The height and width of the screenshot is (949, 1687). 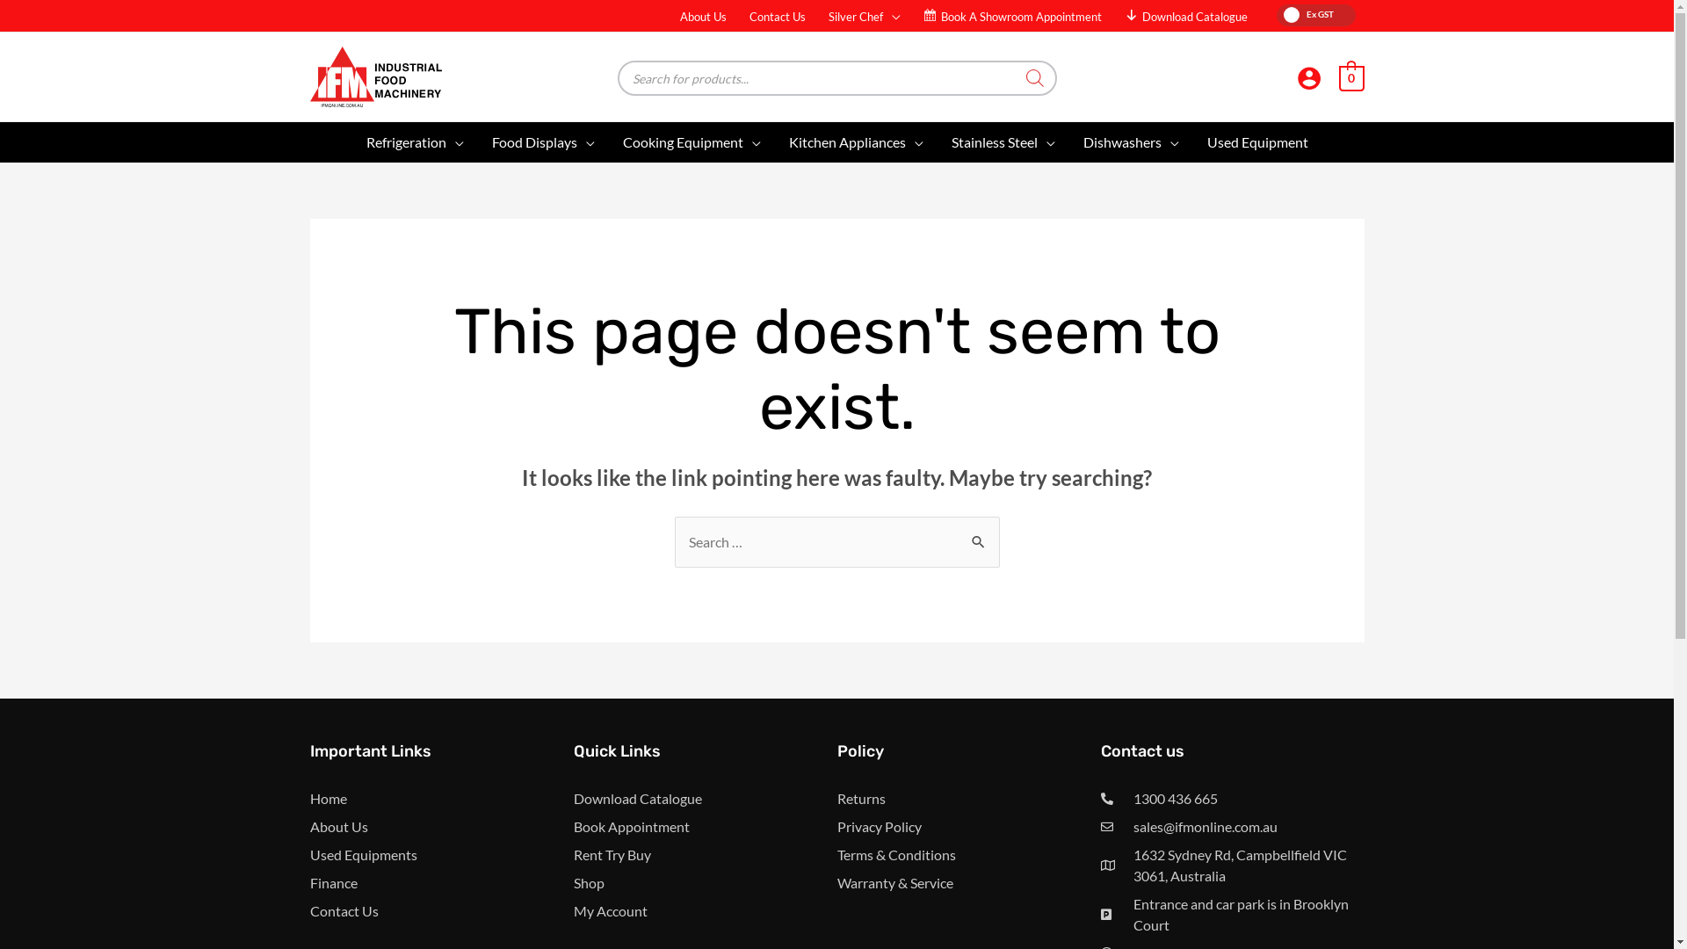 I want to click on Rent Try Buy, so click(x=705, y=855).